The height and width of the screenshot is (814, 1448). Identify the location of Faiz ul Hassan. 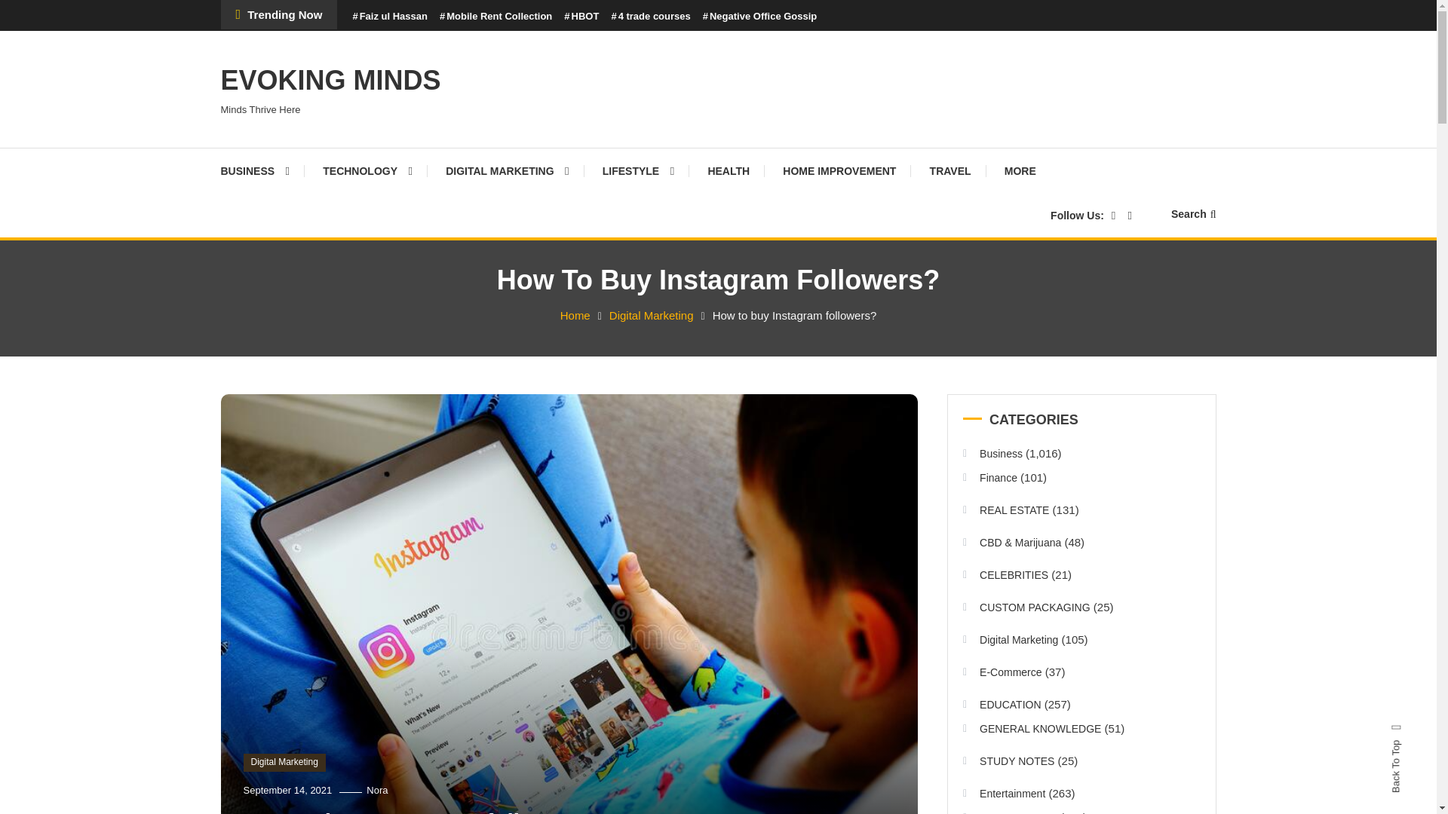
(389, 17).